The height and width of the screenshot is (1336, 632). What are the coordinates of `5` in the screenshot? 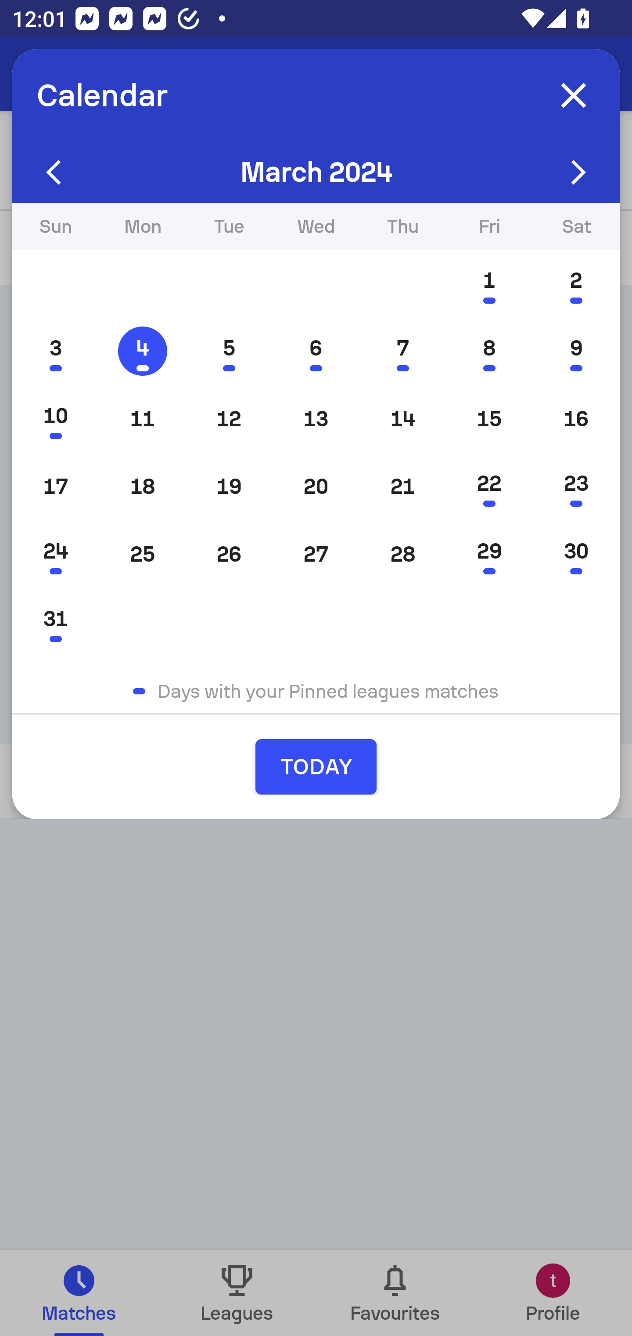 It's located at (229, 351).